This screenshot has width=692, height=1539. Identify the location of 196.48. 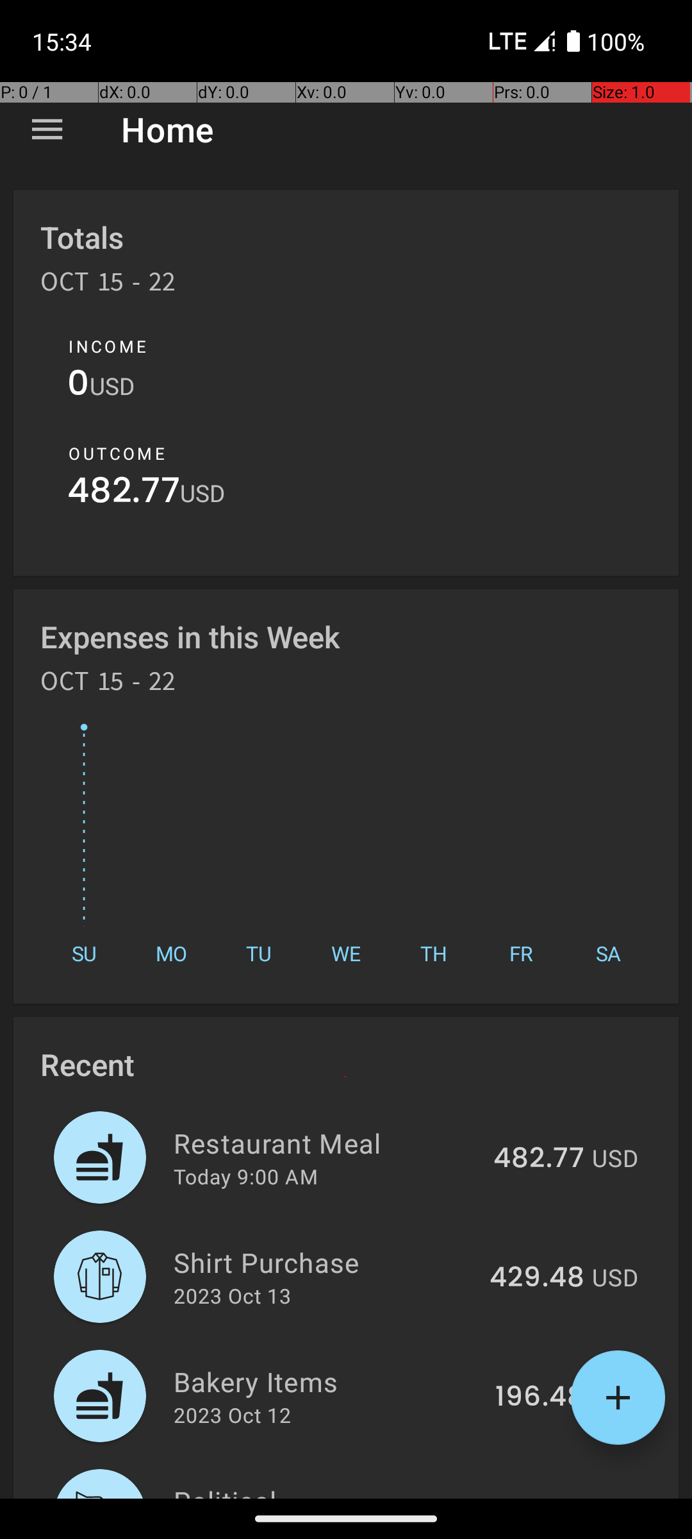
(540, 1397).